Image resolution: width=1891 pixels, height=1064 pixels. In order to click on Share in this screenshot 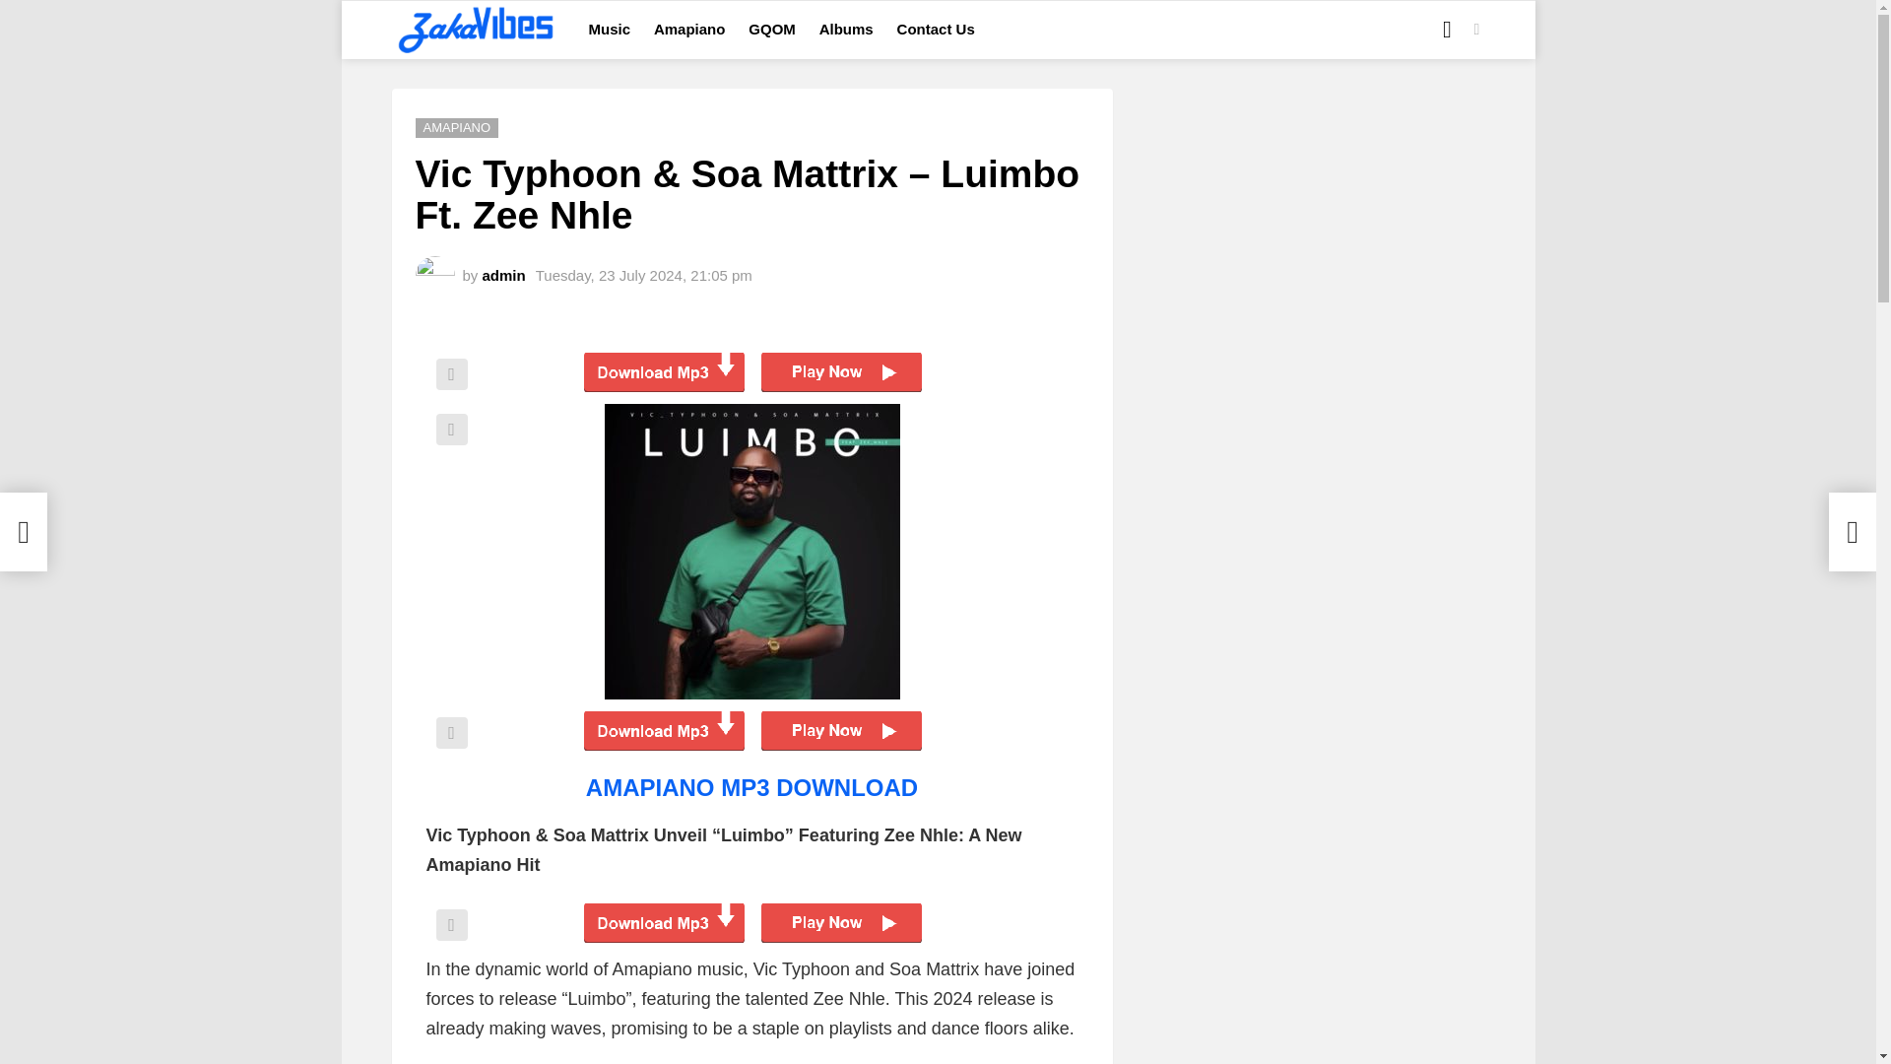, I will do `click(451, 374)`.